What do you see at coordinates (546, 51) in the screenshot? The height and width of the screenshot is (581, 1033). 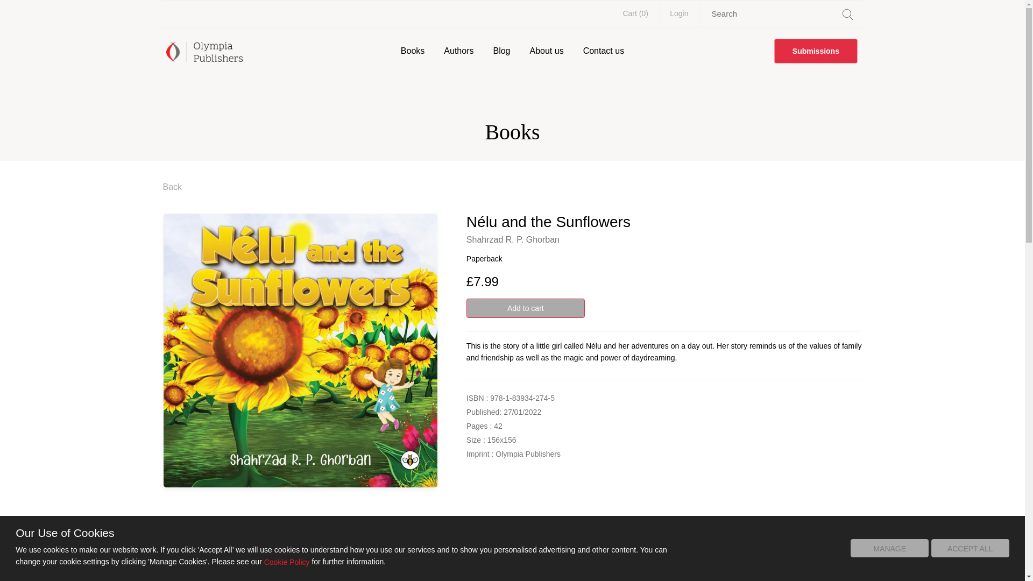 I see `About us` at bounding box center [546, 51].